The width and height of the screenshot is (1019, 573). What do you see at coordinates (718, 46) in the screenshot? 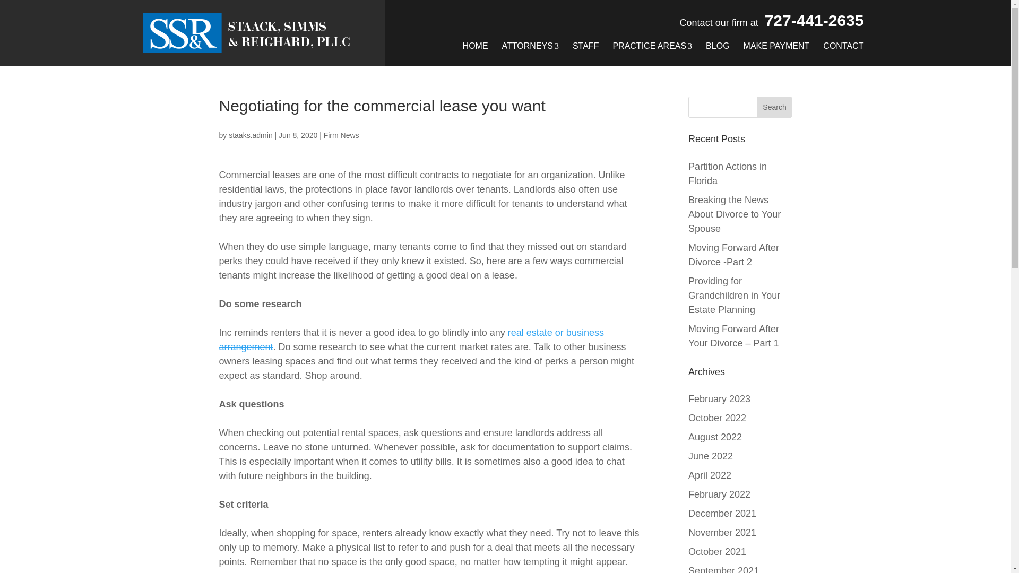
I see `BLOG` at bounding box center [718, 46].